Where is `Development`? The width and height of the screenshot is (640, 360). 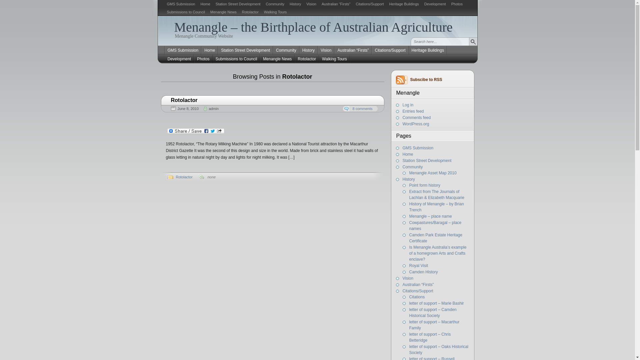
Development is located at coordinates (179, 59).